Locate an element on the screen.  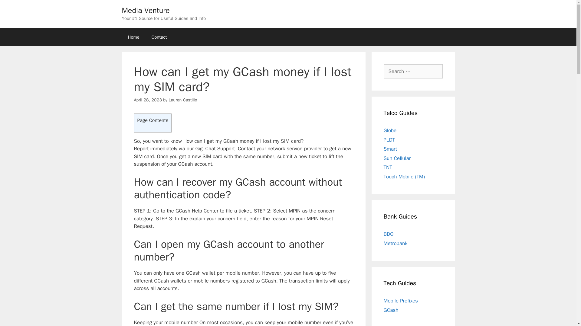
BDO is located at coordinates (389, 234).